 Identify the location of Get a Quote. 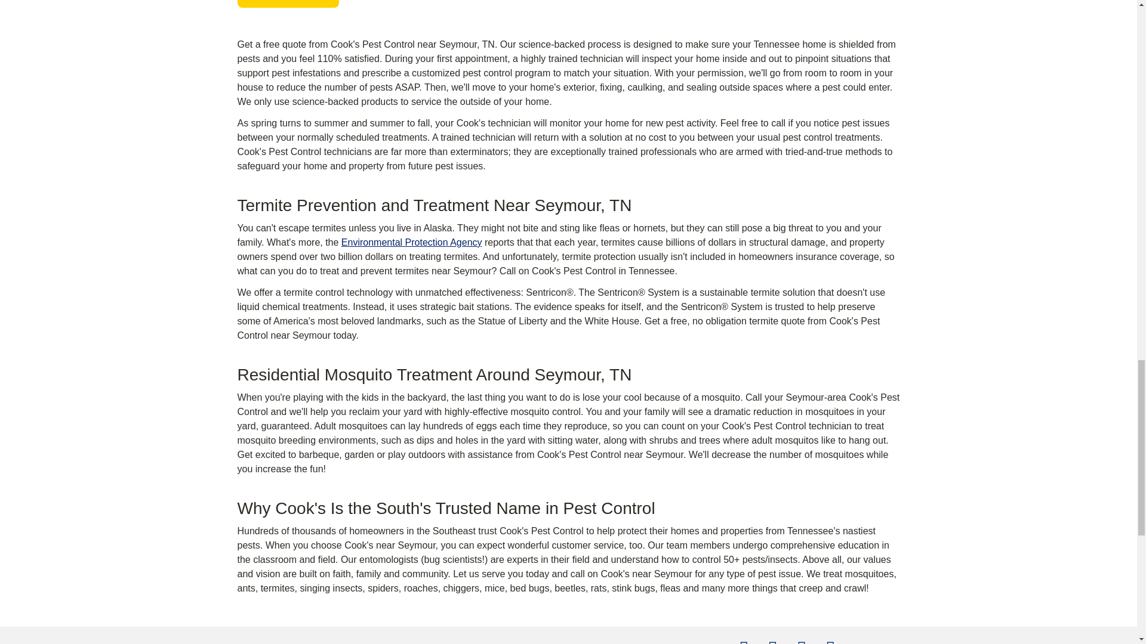
(288, 4).